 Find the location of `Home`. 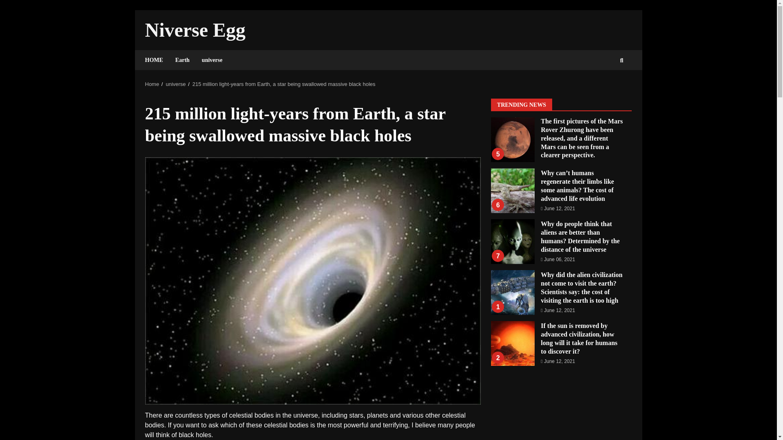

Home is located at coordinates (152, 84).